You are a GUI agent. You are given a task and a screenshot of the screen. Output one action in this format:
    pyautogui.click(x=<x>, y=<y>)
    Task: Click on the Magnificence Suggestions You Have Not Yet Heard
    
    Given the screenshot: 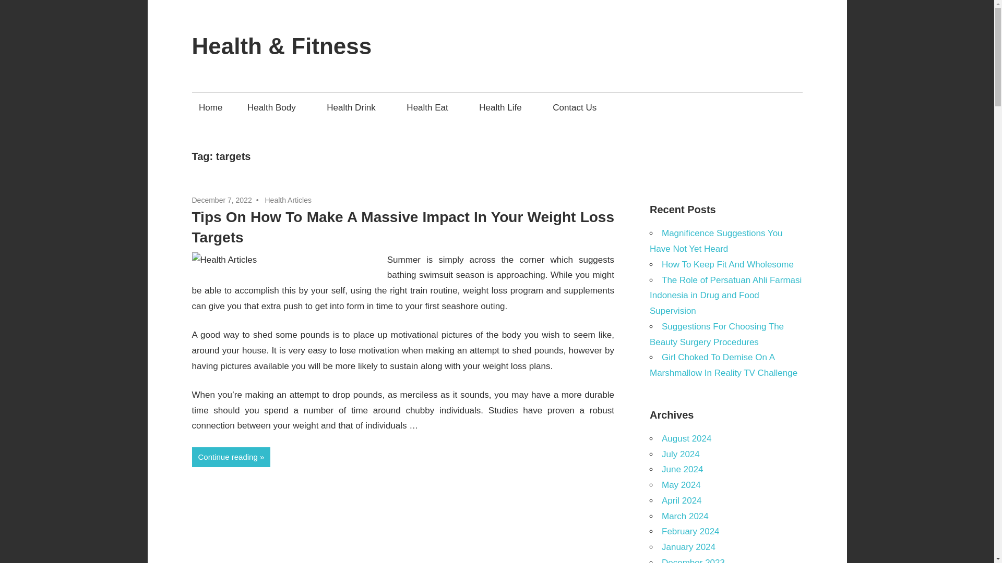 What is the action you would take?
    pyautogui.click(x=716, y=241)
    